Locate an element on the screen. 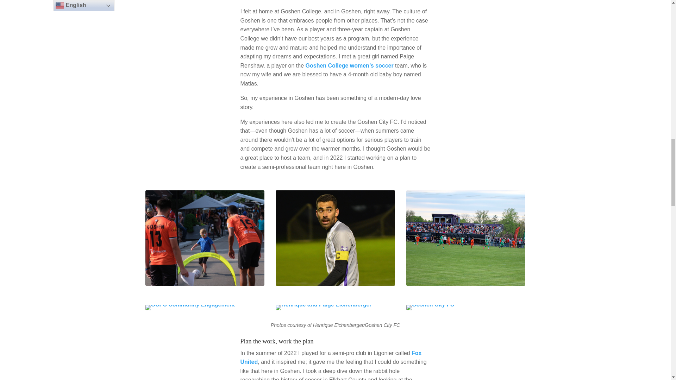  Goshen City FC is located at coordinates (205, 284).